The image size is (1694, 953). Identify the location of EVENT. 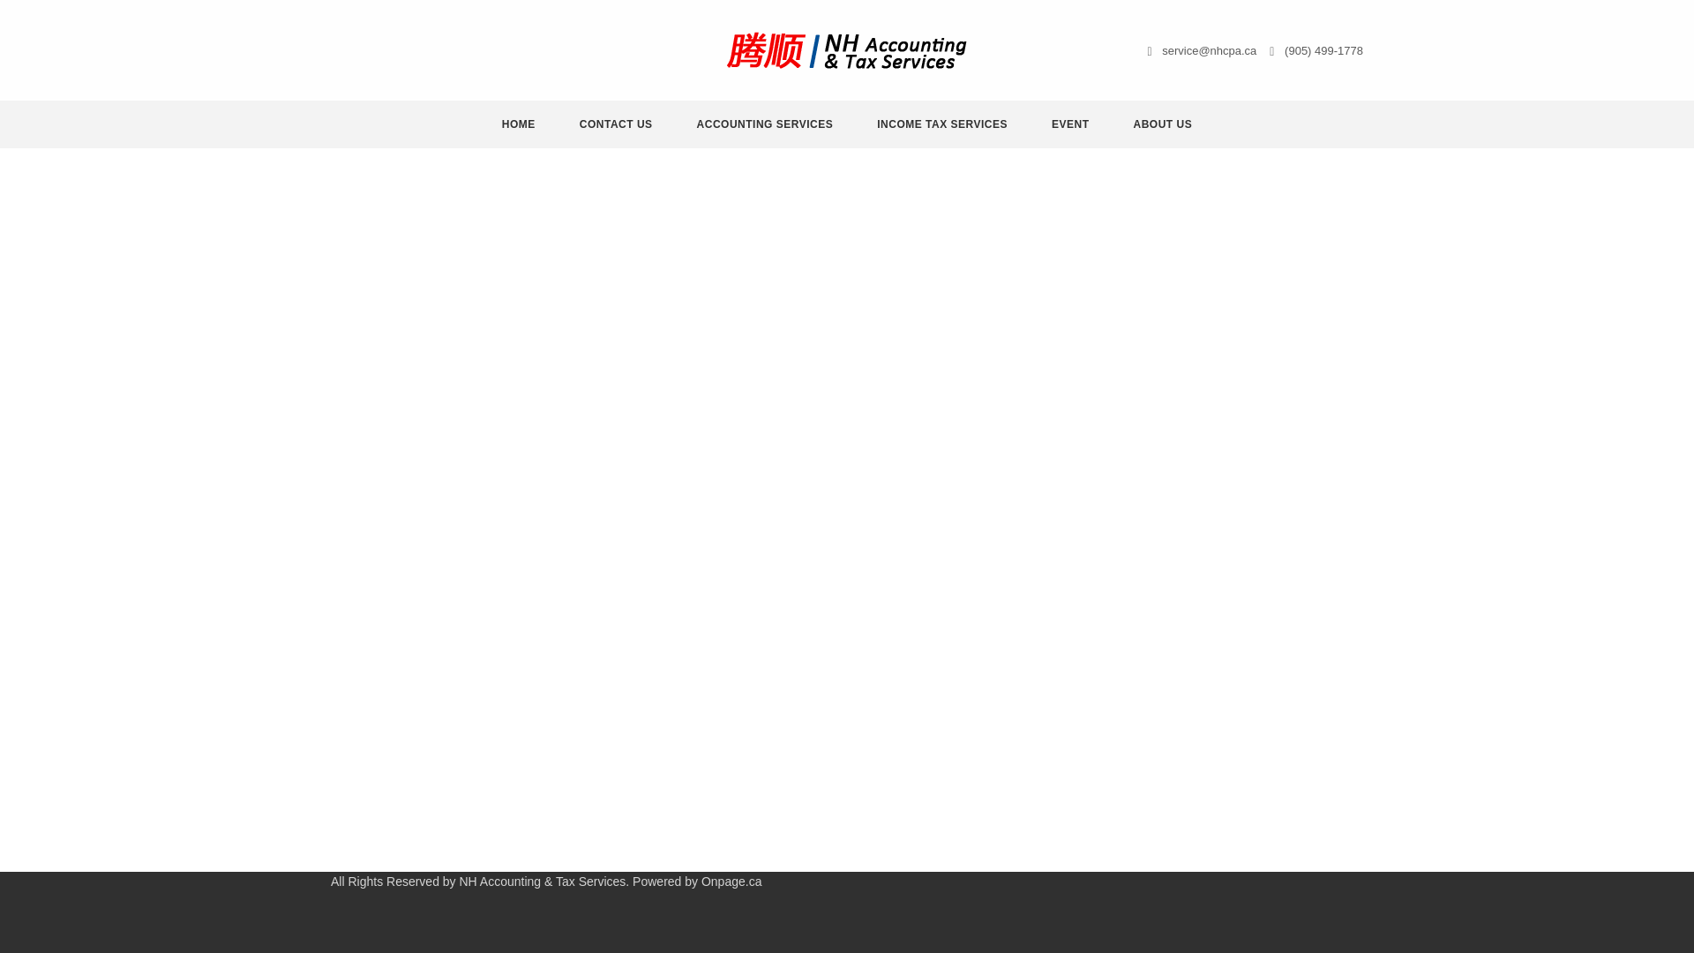
(1069, 124).